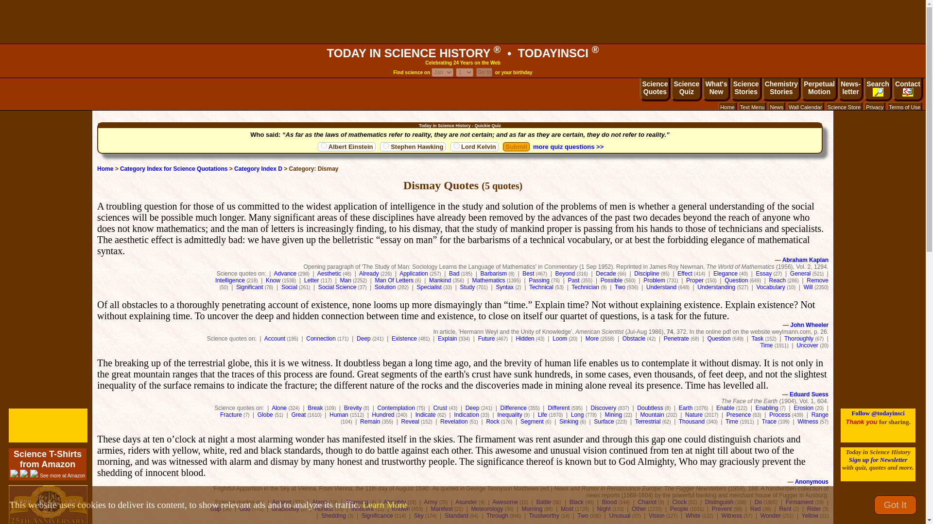 The width and height of the screenshot is (933, 524). What do you see at coordinates (908, 89) in the screenshot?
I see `Contact` at bounding box center [908, 89].